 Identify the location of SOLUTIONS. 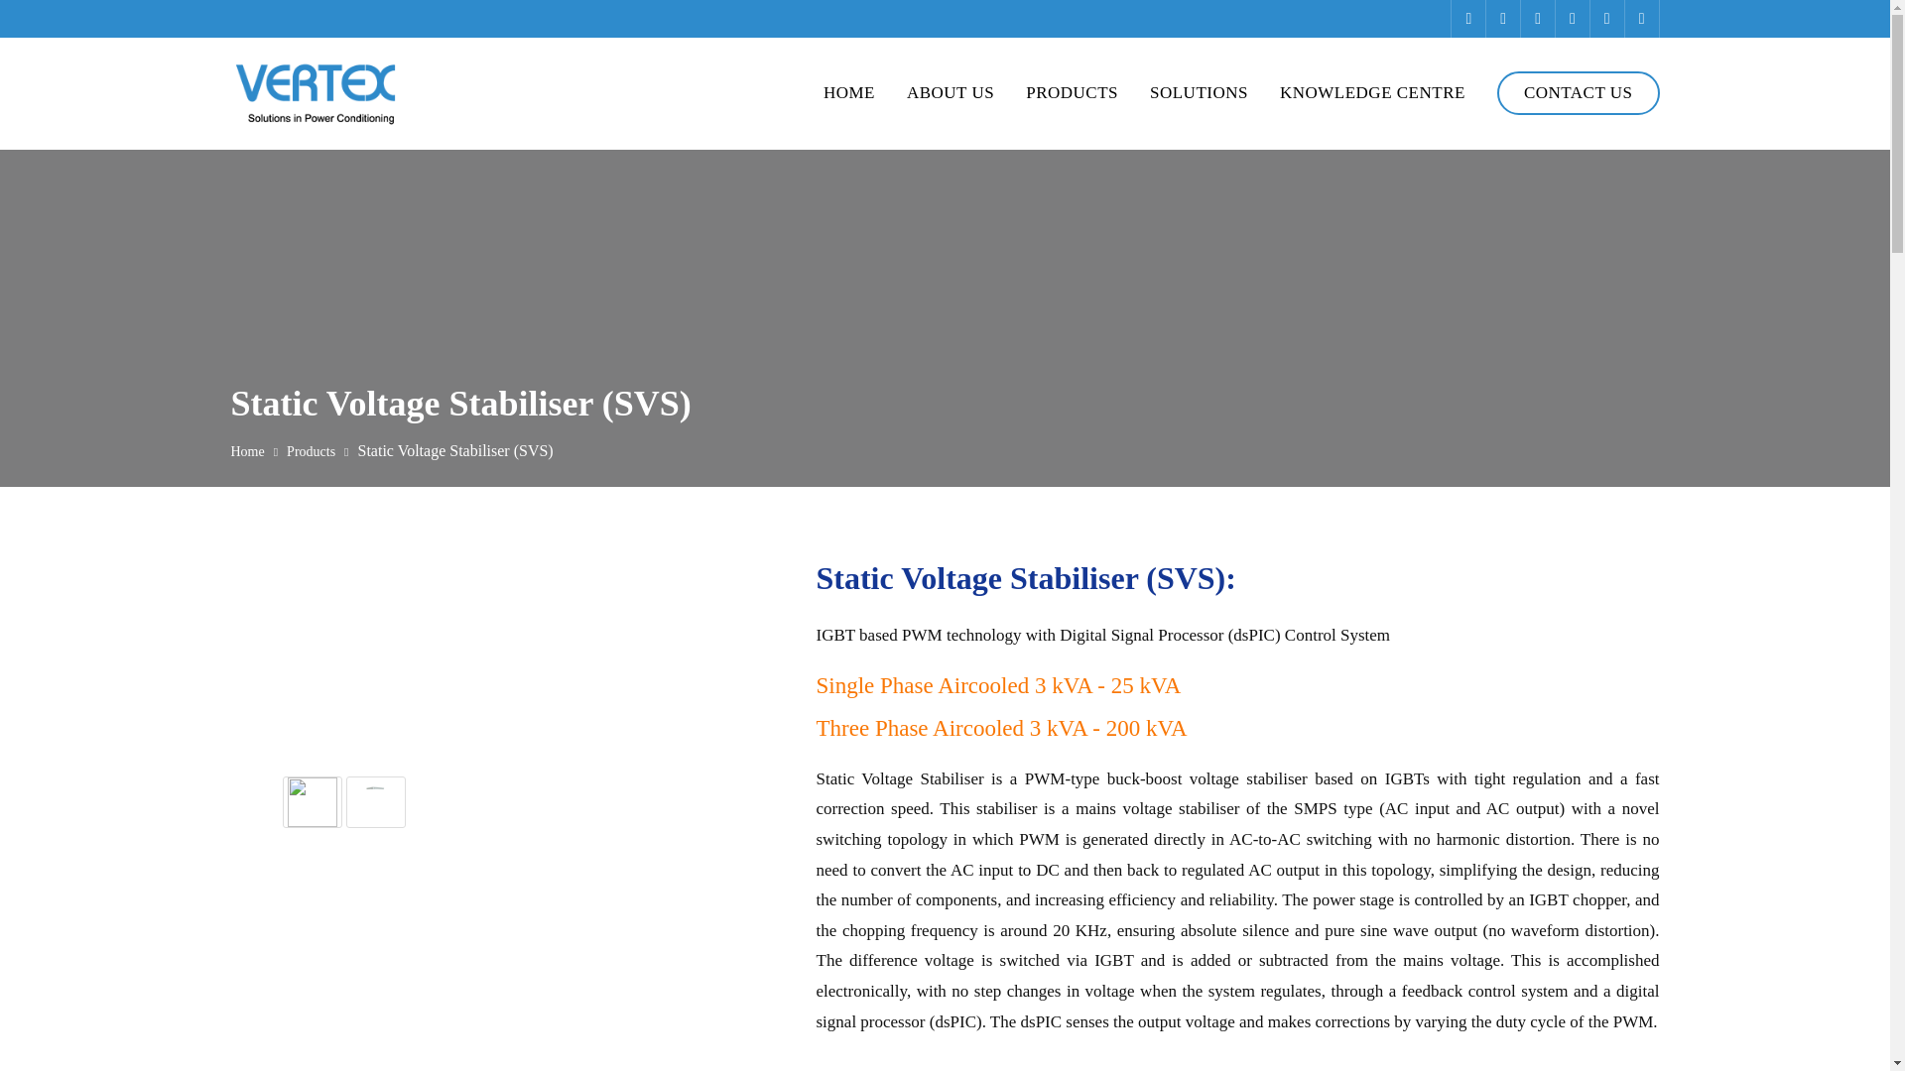
(1199, 93).